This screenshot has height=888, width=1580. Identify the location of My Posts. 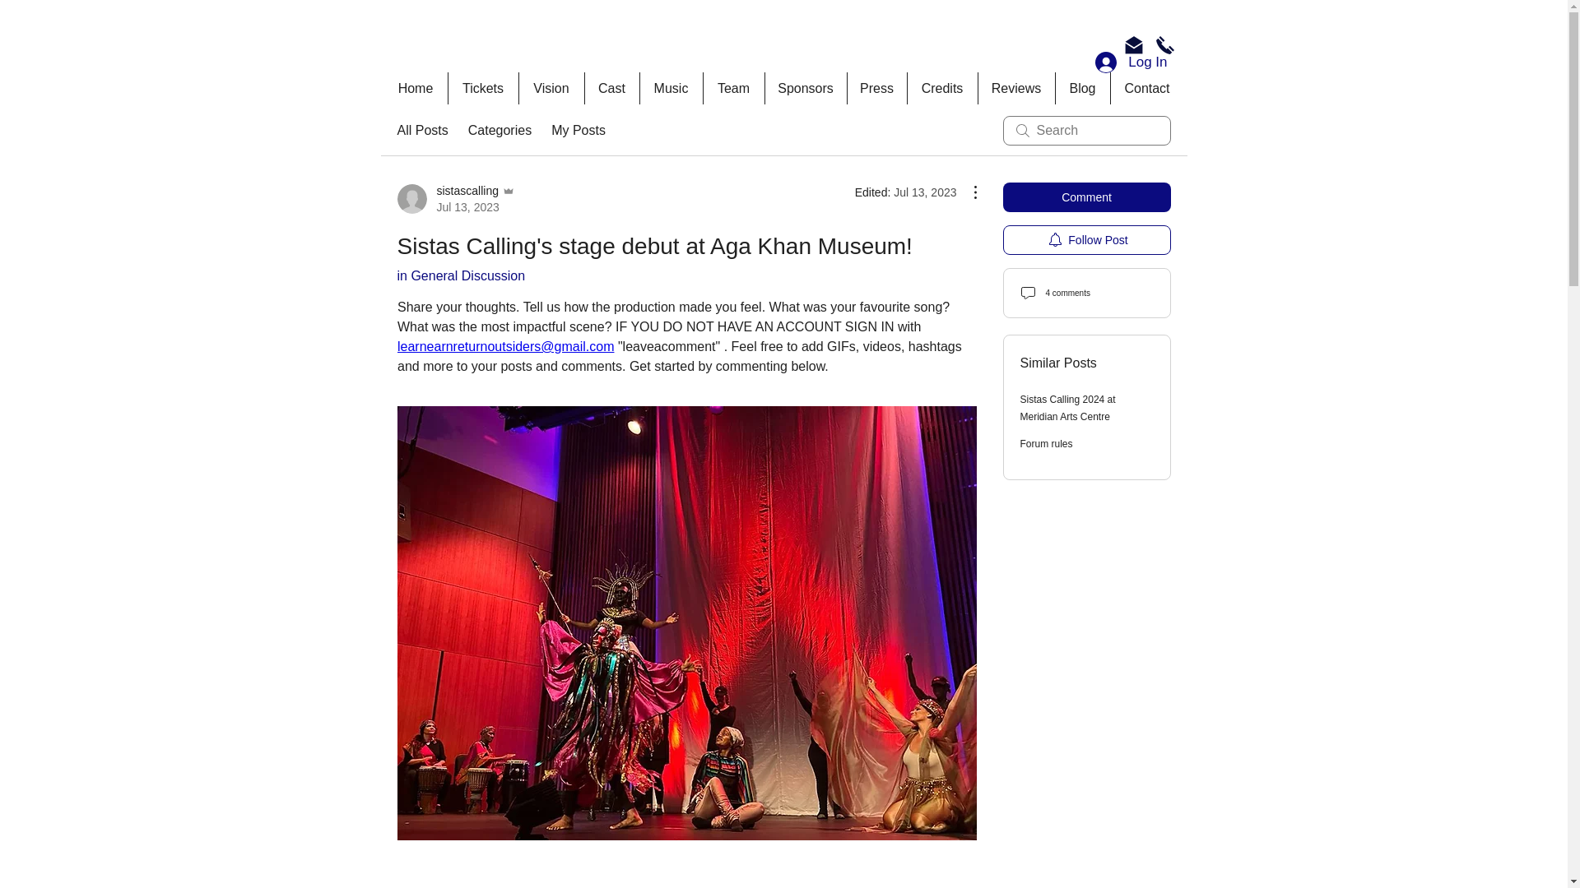
(578, 130).